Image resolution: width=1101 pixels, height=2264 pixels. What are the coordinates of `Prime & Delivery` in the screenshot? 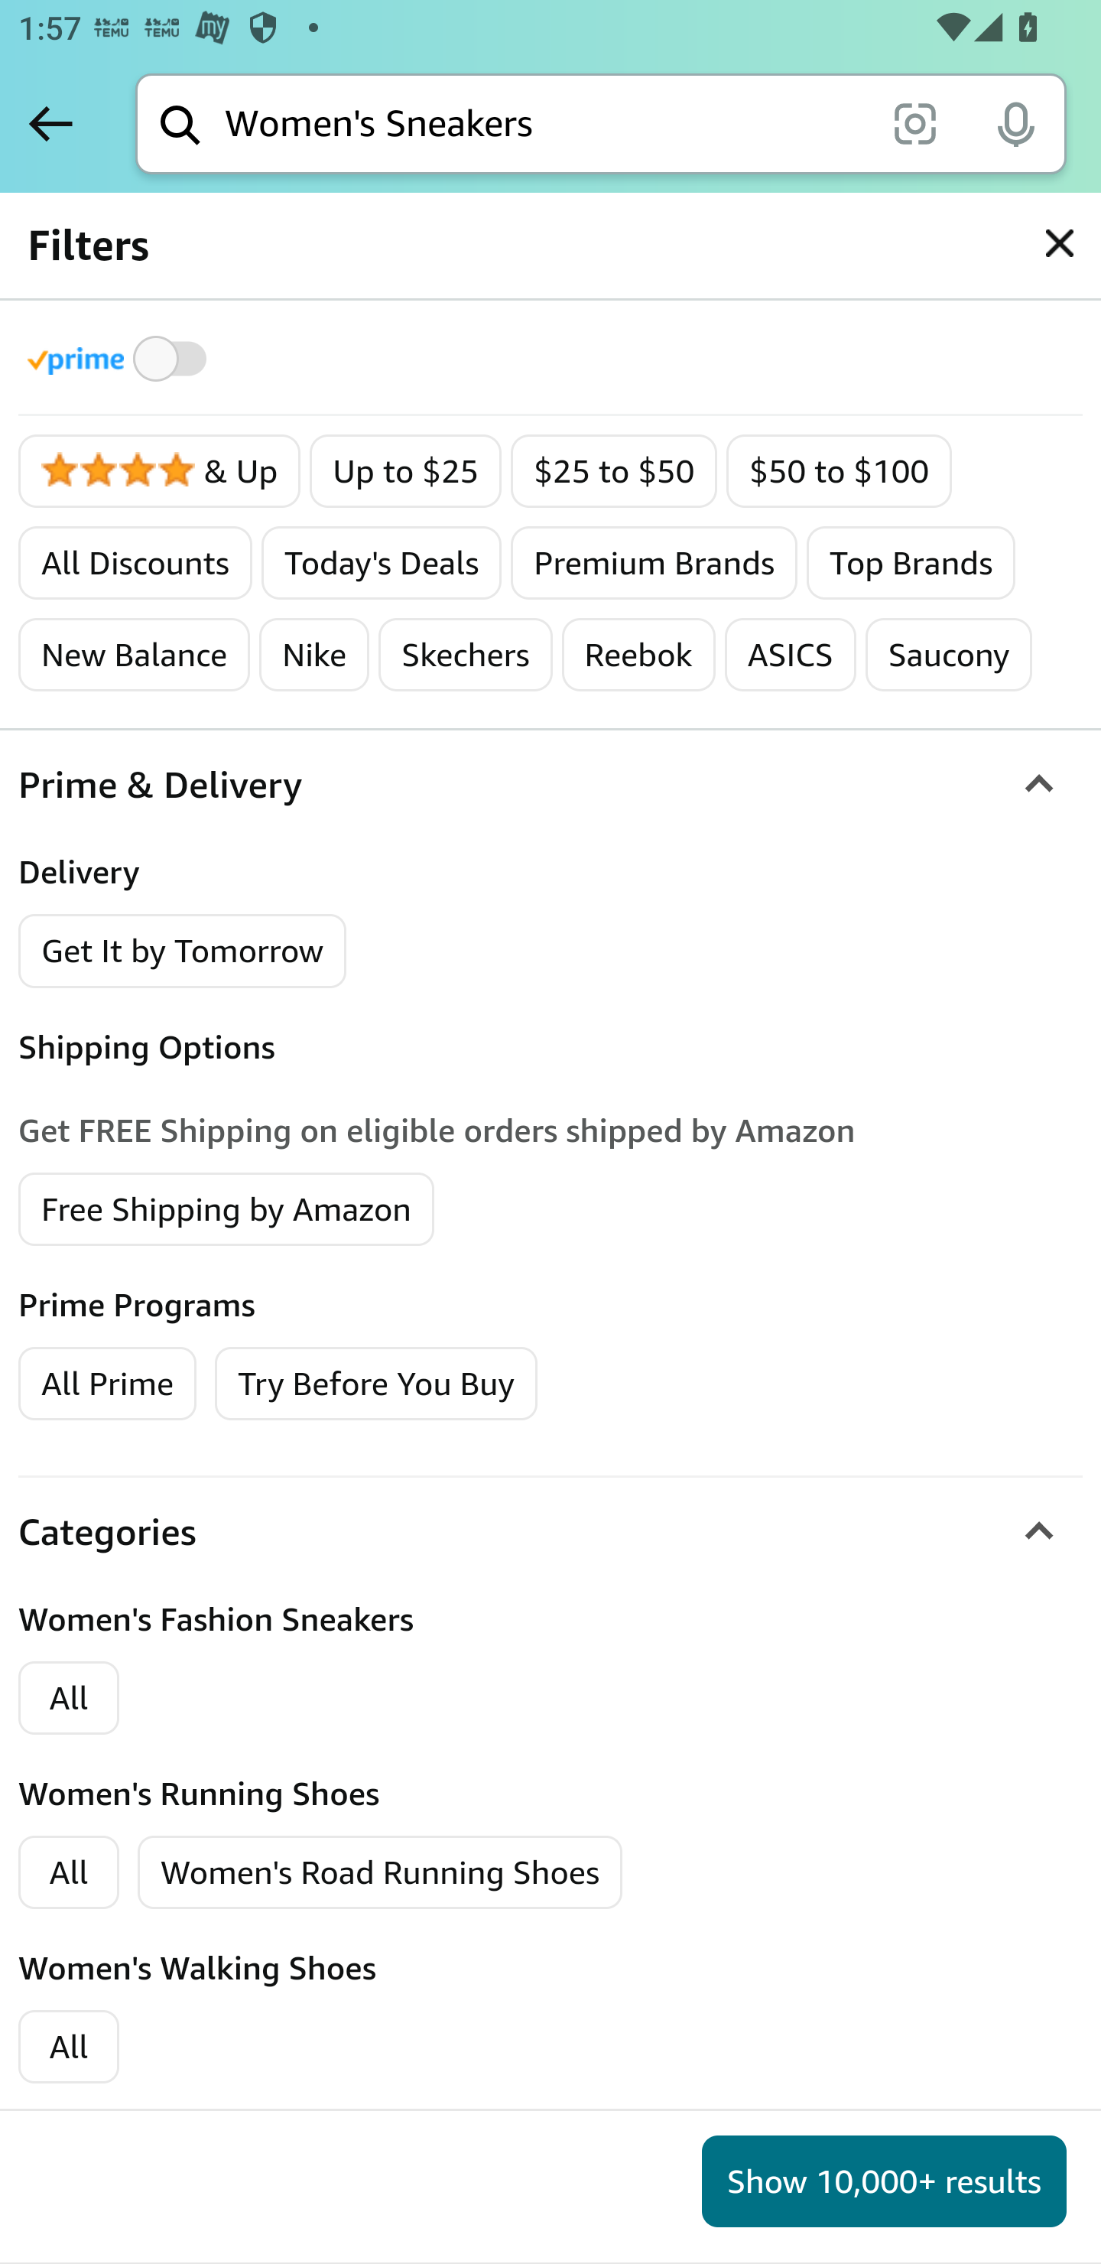 It's located at (550, 786).